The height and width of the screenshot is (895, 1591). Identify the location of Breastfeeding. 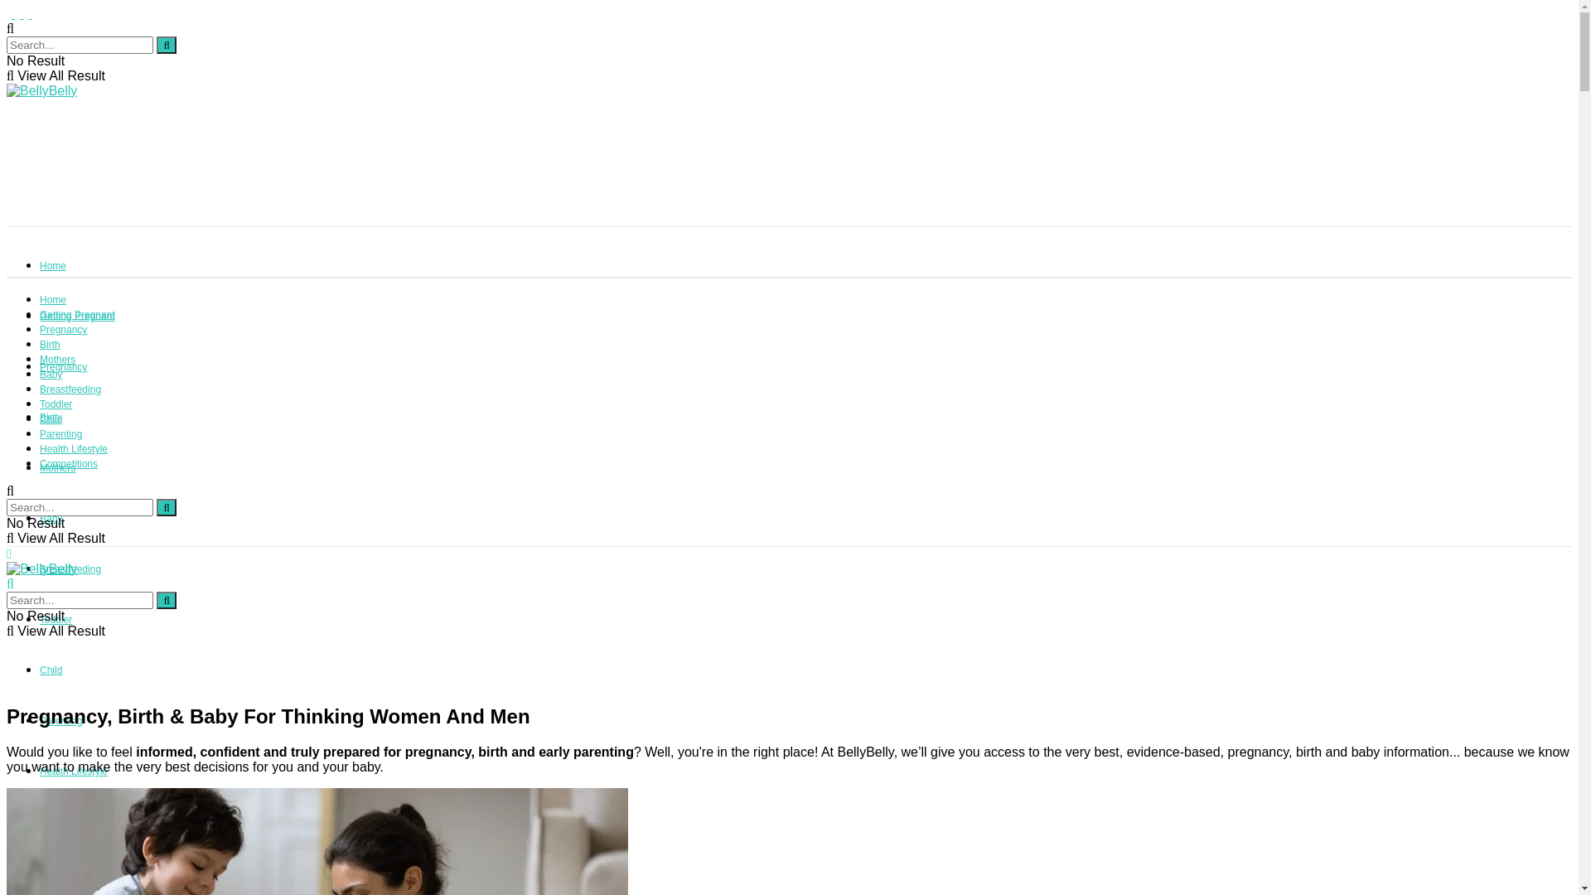
(70, 389).